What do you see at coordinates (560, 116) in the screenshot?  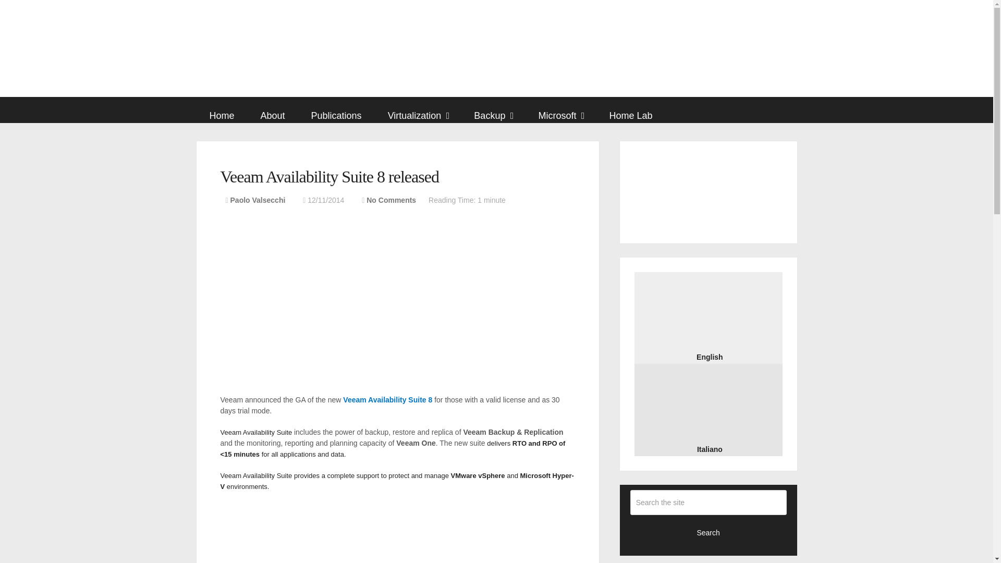 I see `Microsoft` at bounding box center [560, 116].